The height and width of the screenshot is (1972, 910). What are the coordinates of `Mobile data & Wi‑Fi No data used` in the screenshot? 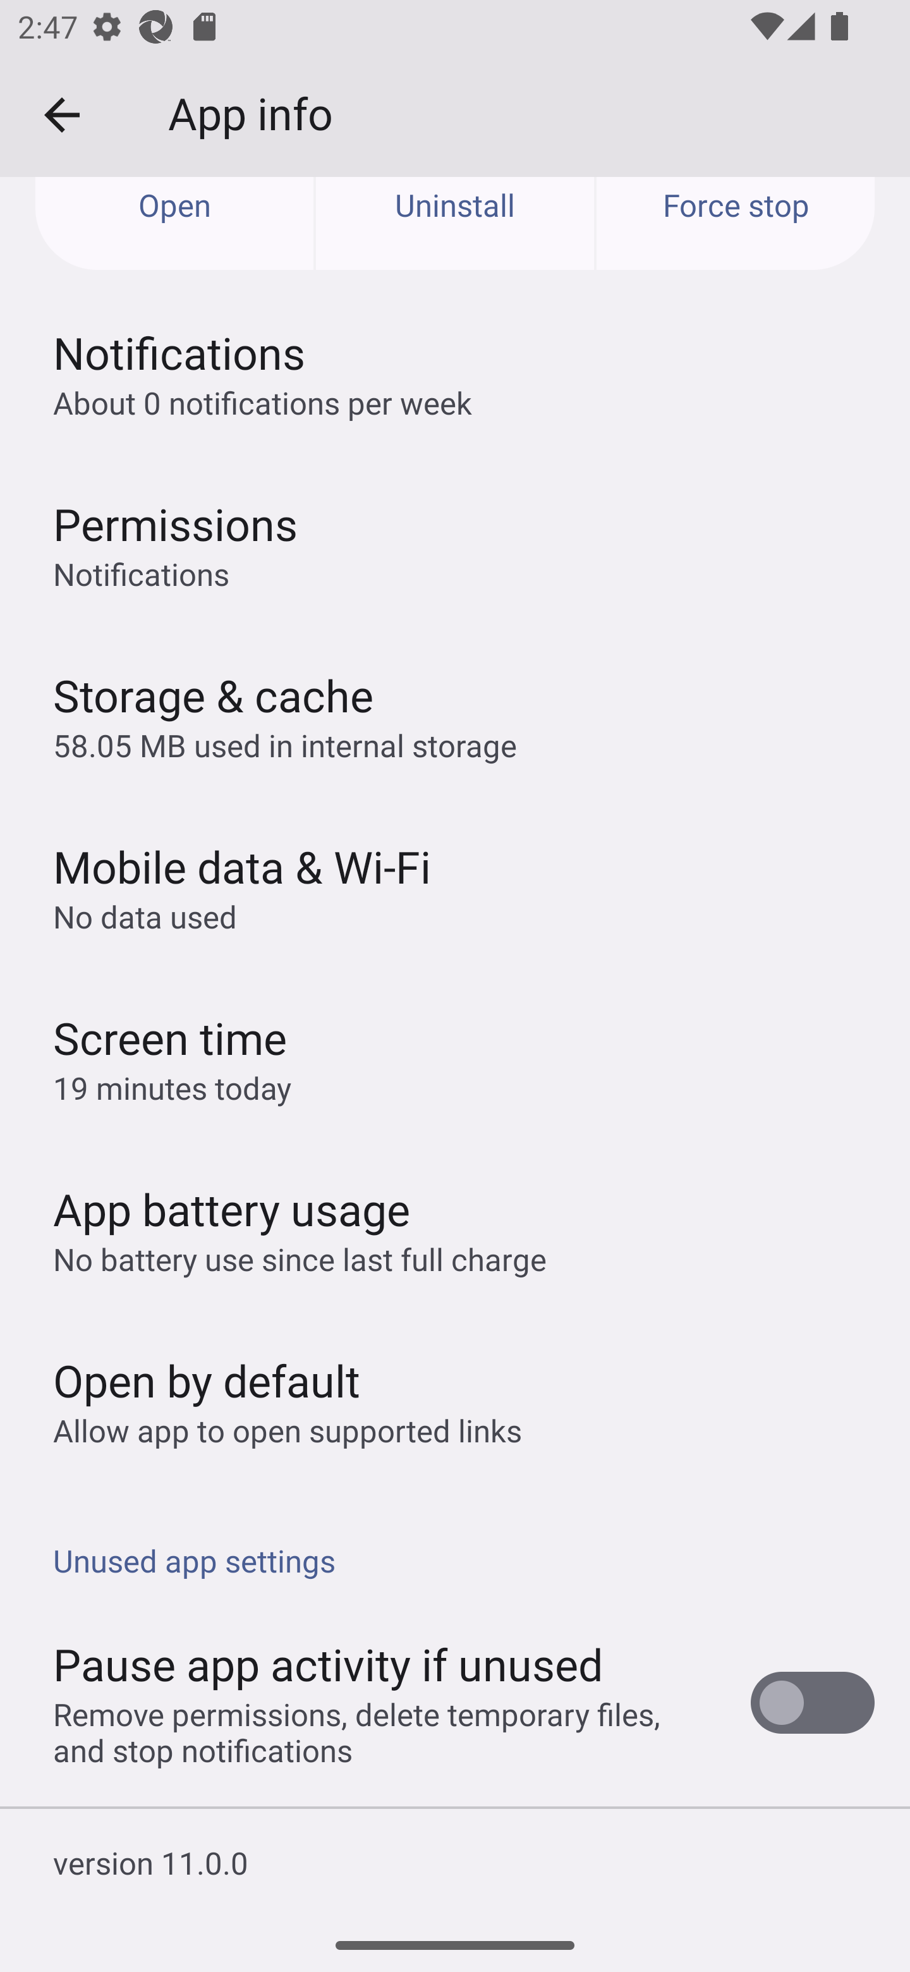 It's located at (455, 886).